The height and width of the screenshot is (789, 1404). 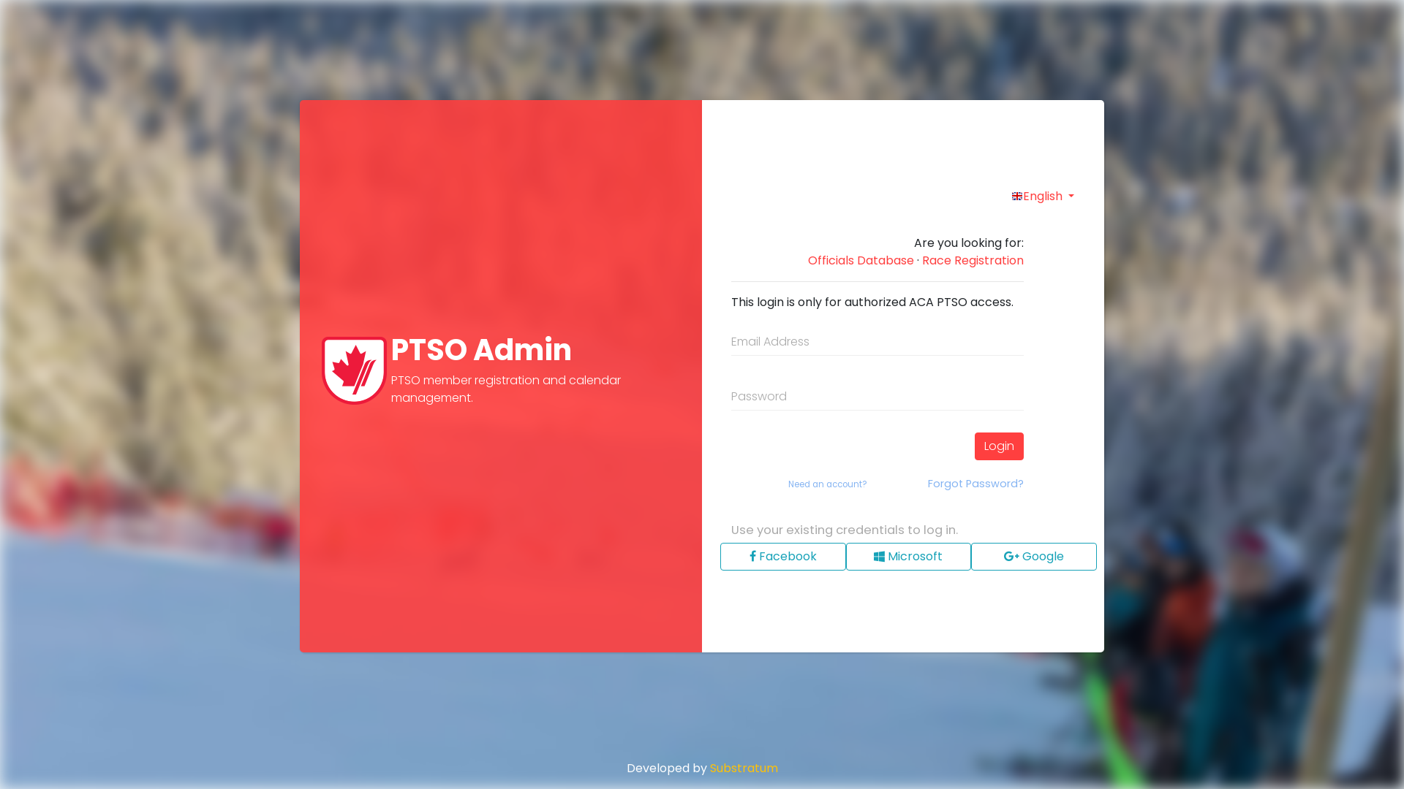 What do you see at coordinates (828, 485) in the screenshot?
I see `Need an account?` at bounding box center [828, 485].